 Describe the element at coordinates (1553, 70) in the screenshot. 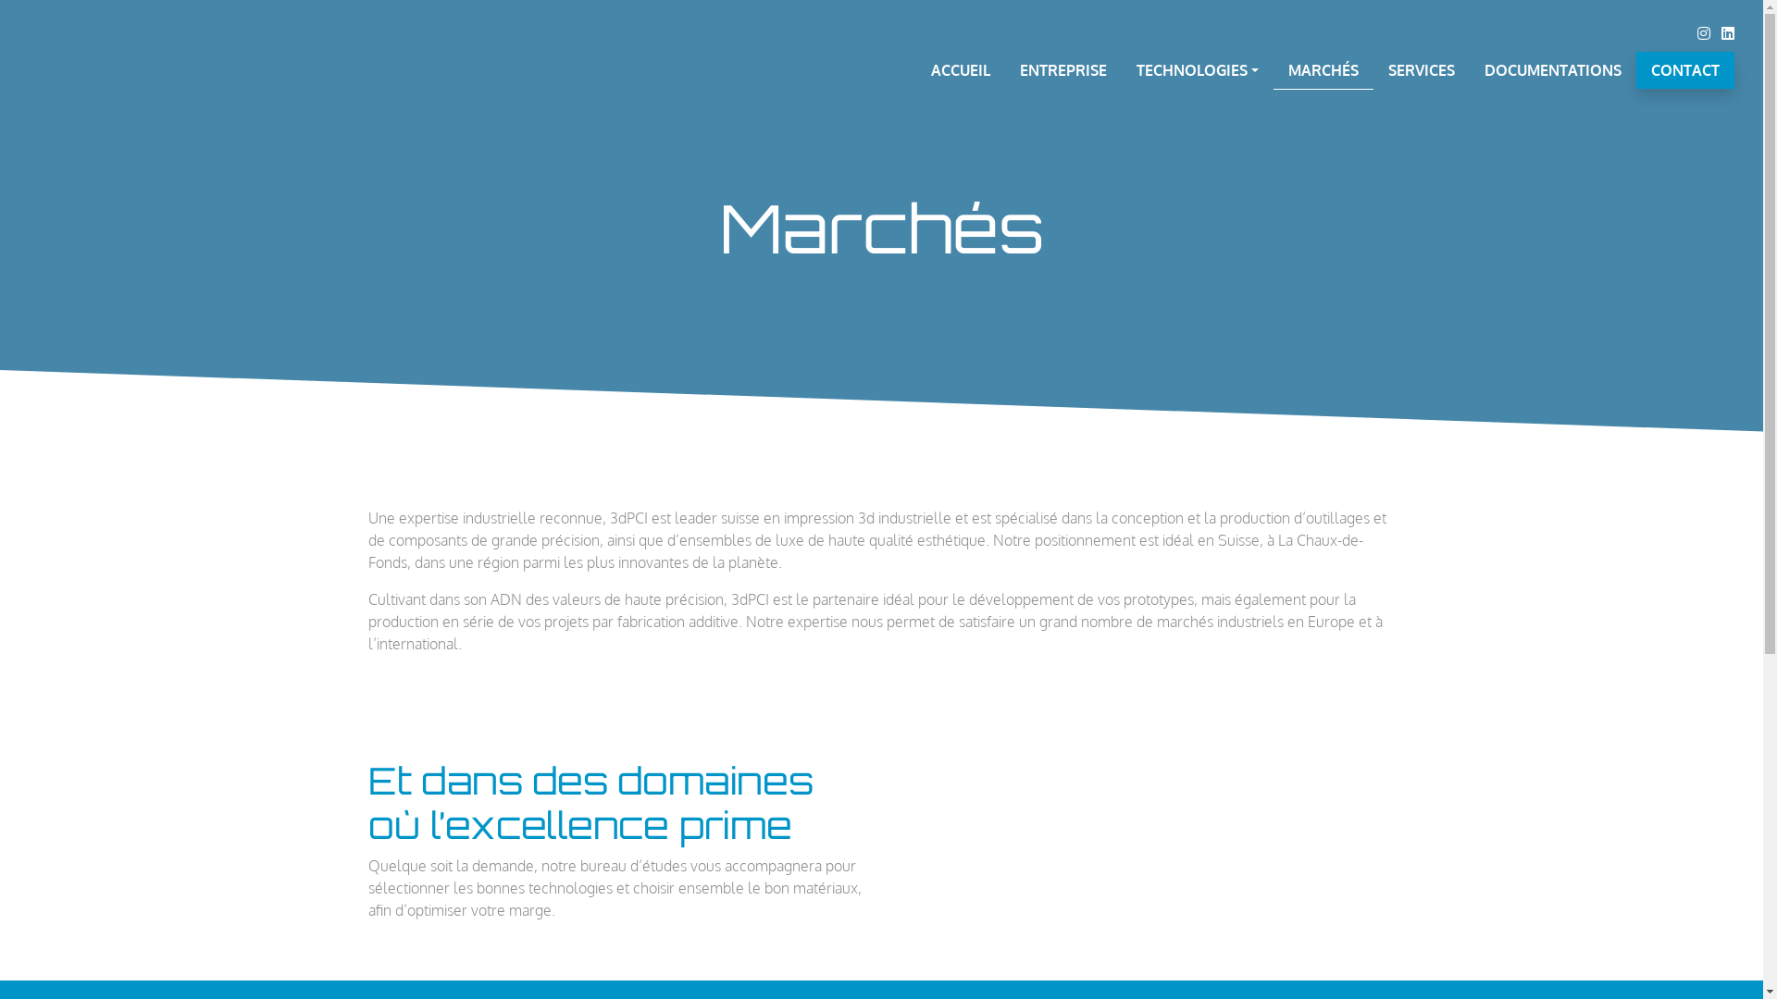

I see `DOCUMENTATIONS` at that location.